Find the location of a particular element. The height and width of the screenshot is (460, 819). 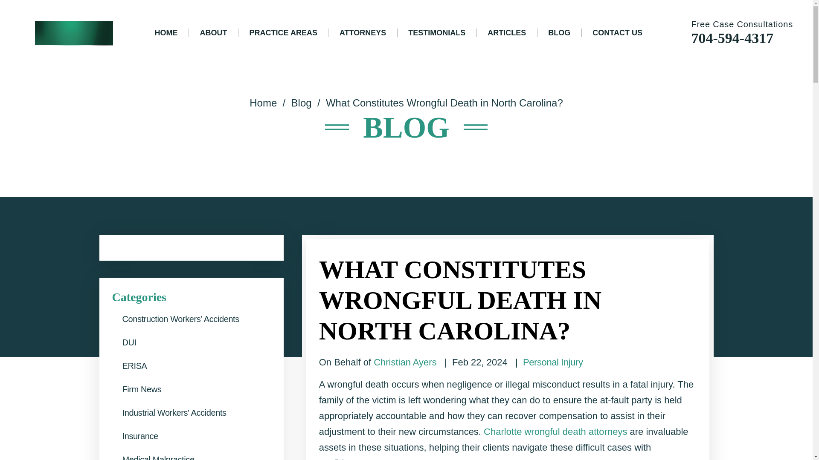

ABOUT is located at coordinates (213, 32).